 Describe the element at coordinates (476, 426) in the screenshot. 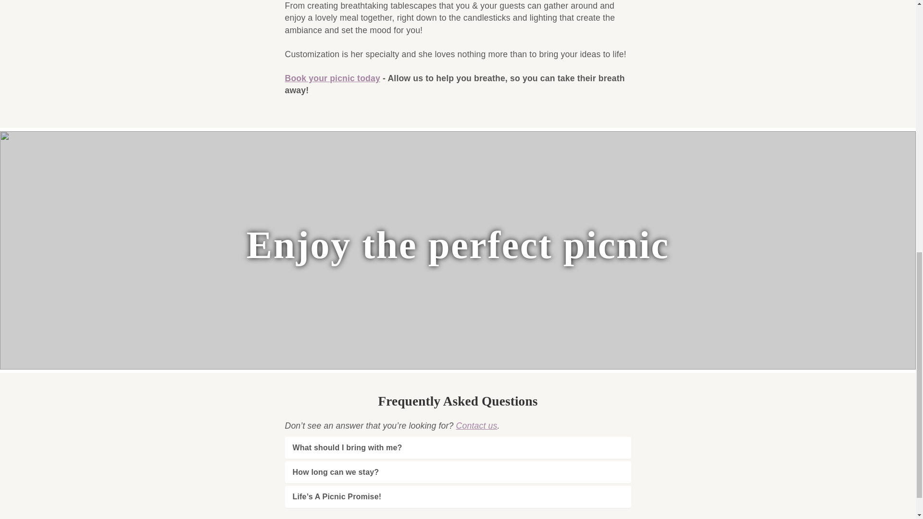

I see `Contact us` at that location.